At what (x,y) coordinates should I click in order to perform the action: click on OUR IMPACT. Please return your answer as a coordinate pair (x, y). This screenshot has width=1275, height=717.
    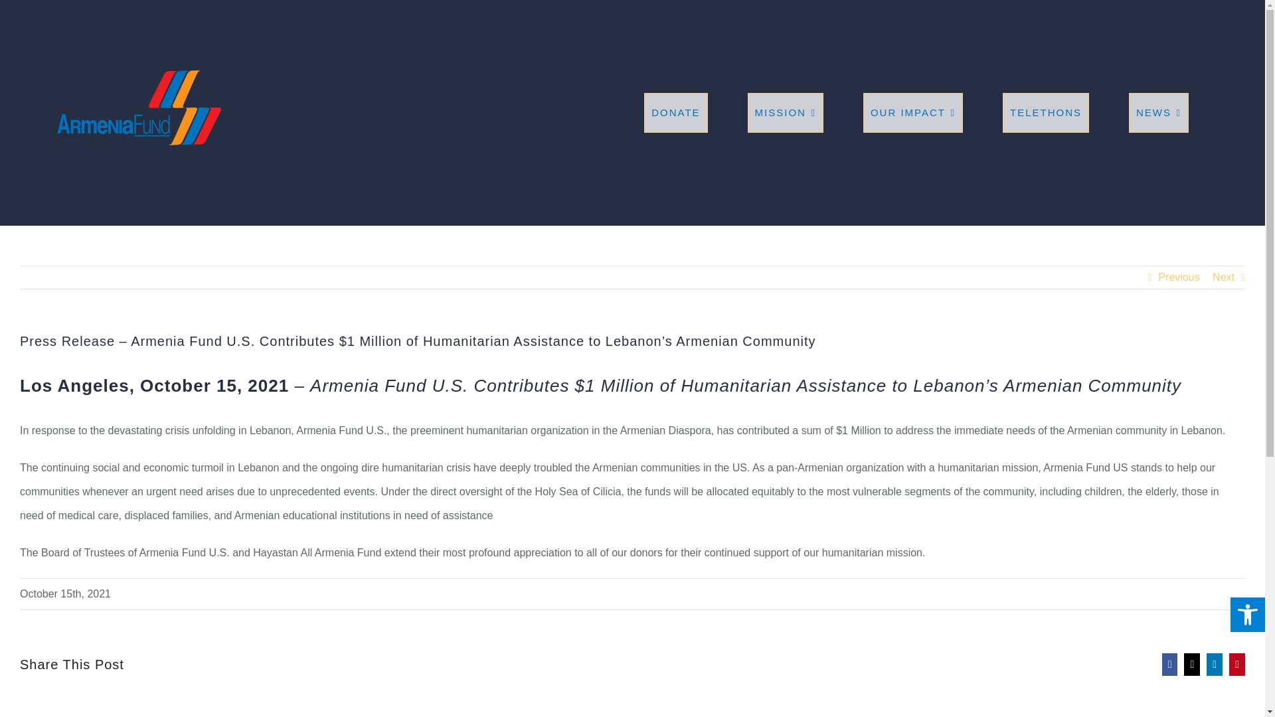
    Looking at the image, I should click on (912, 113).